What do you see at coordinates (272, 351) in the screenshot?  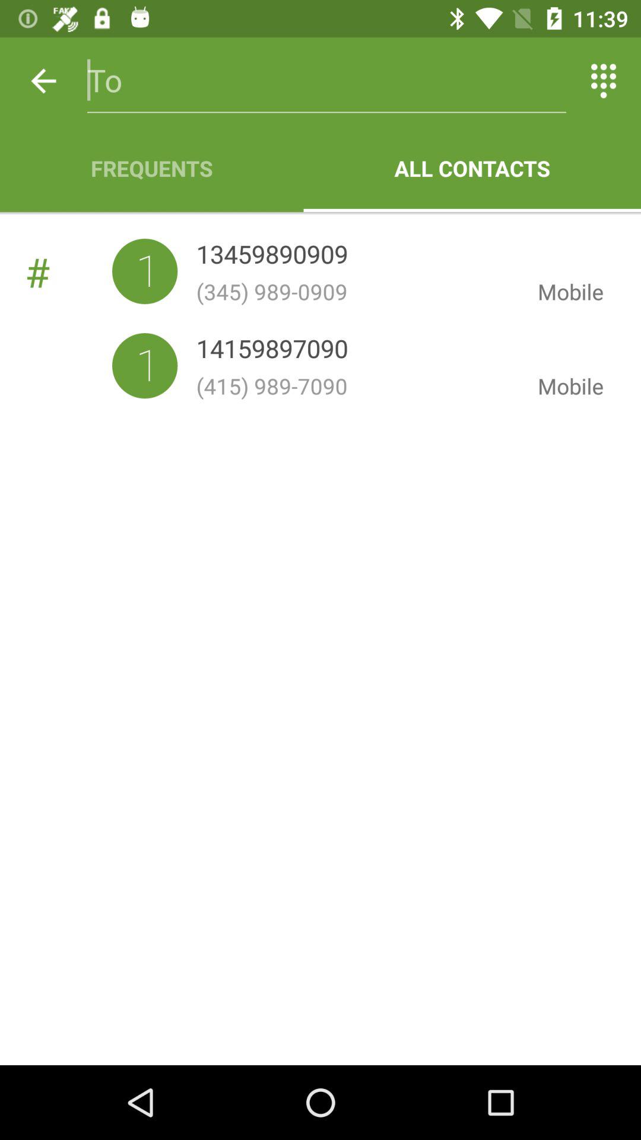 I see `flip to the 14159897090 icon` at bounding box center [272, 351].